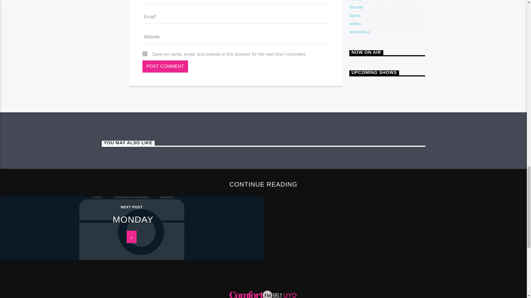 The width and height of the screenshot is (531, 298). I want to click on Post Comment, so click(165, 66).